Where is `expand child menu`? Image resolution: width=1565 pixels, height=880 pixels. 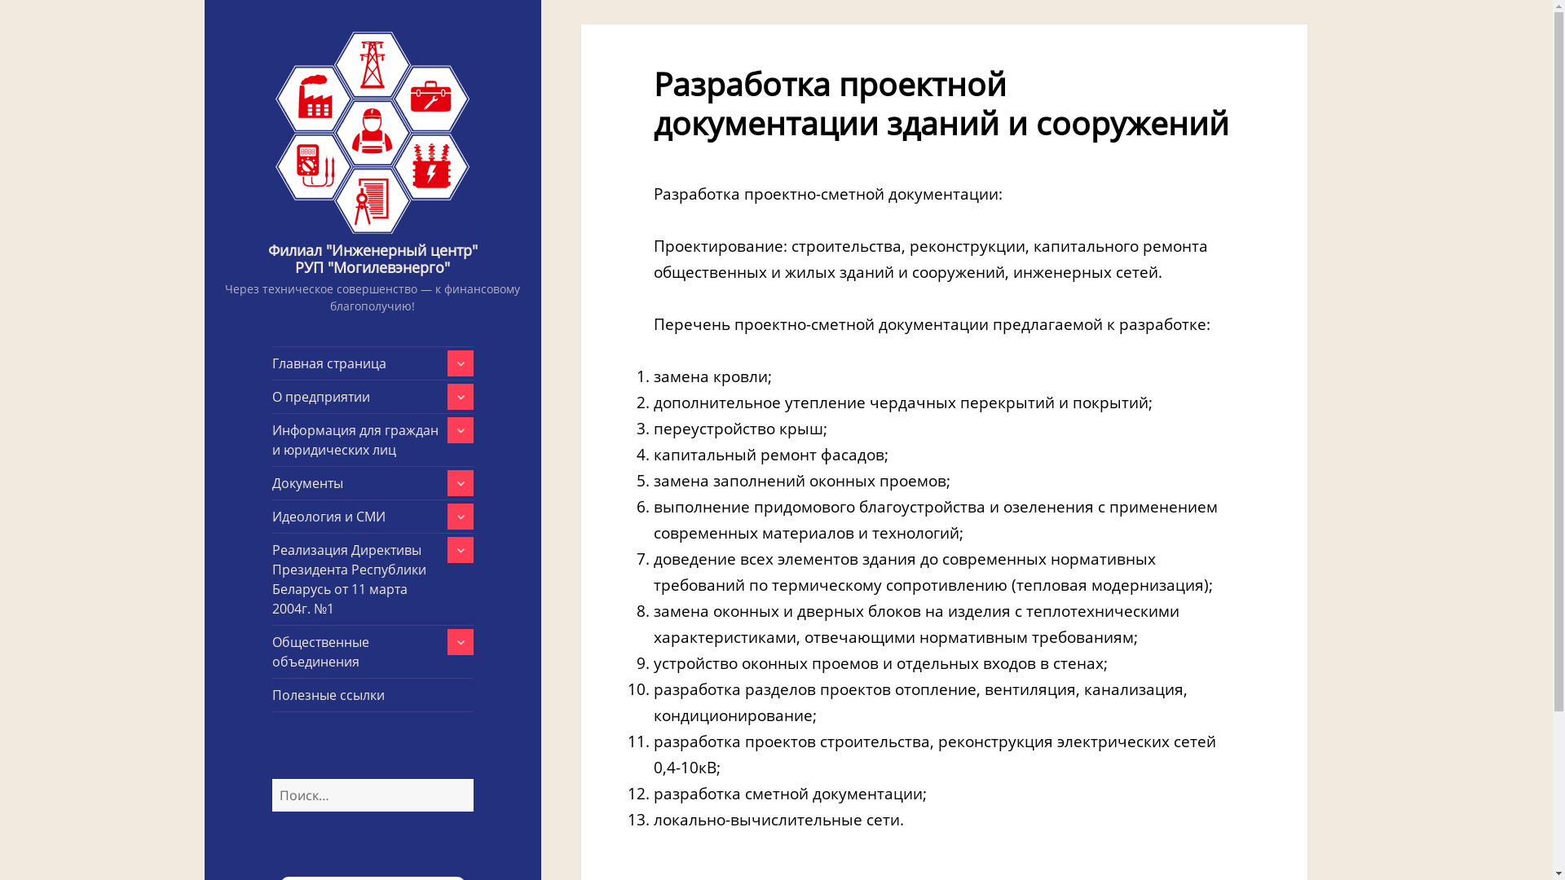
expand child menu is located at coordinates (461, 517).